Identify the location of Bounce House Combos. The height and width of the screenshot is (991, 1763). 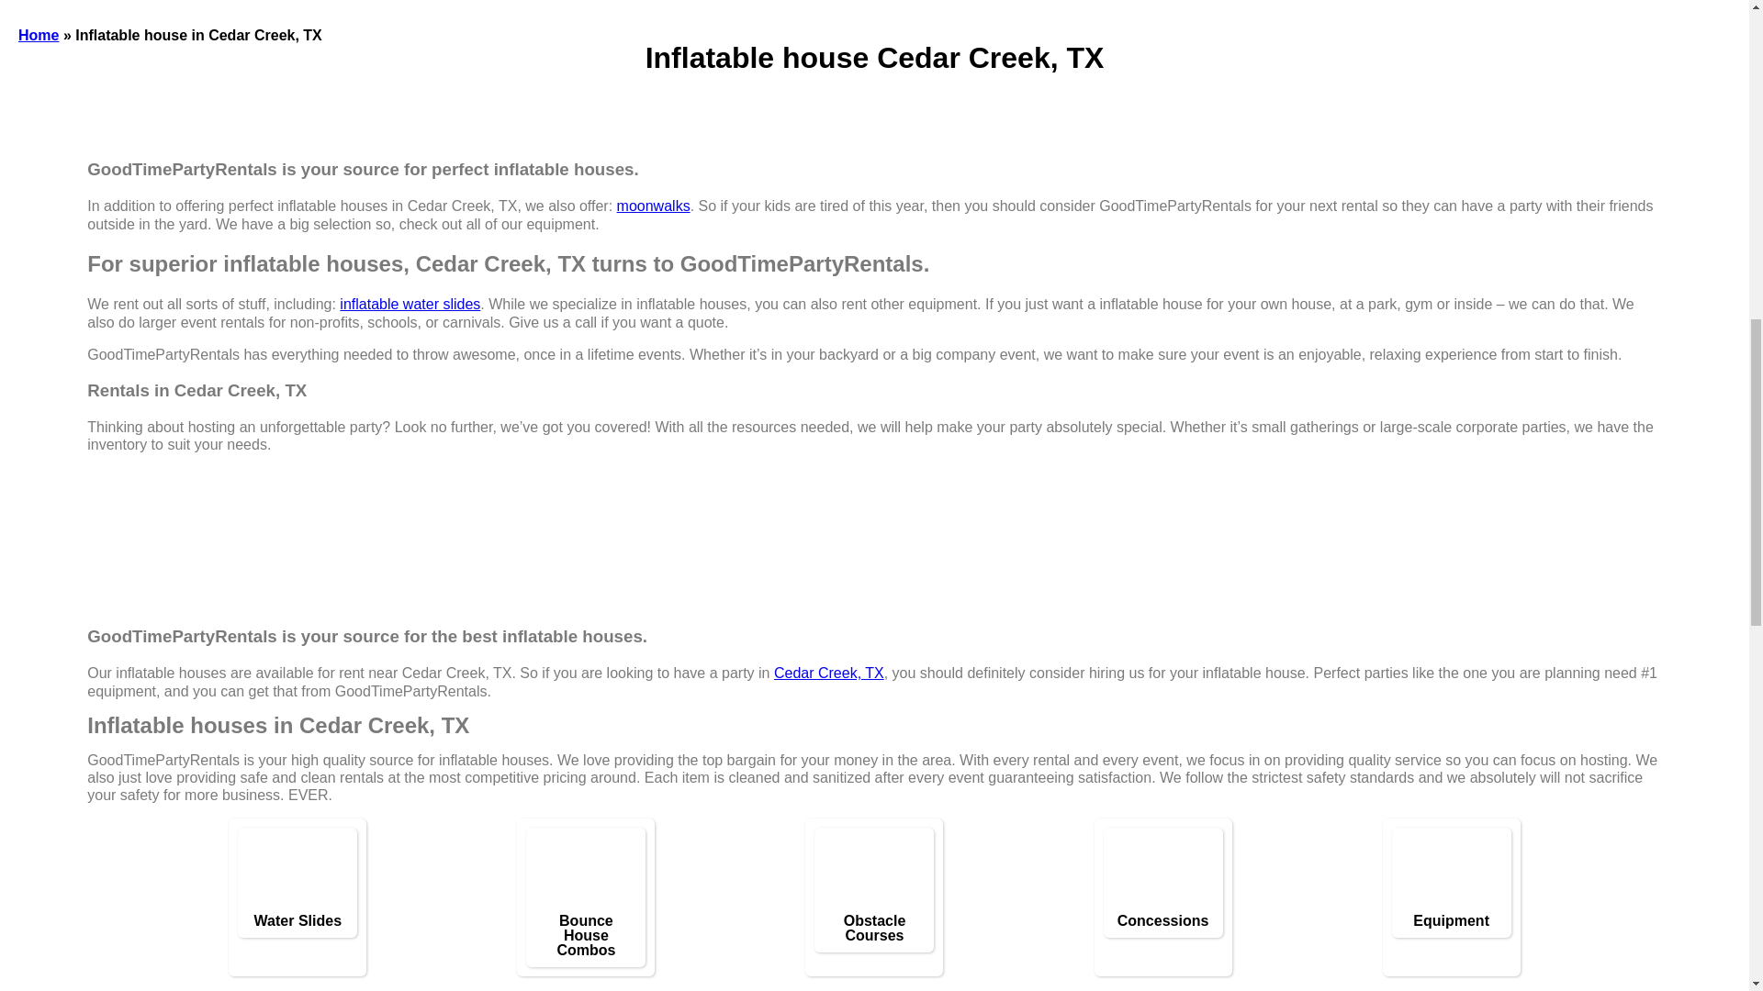
(590, 874).